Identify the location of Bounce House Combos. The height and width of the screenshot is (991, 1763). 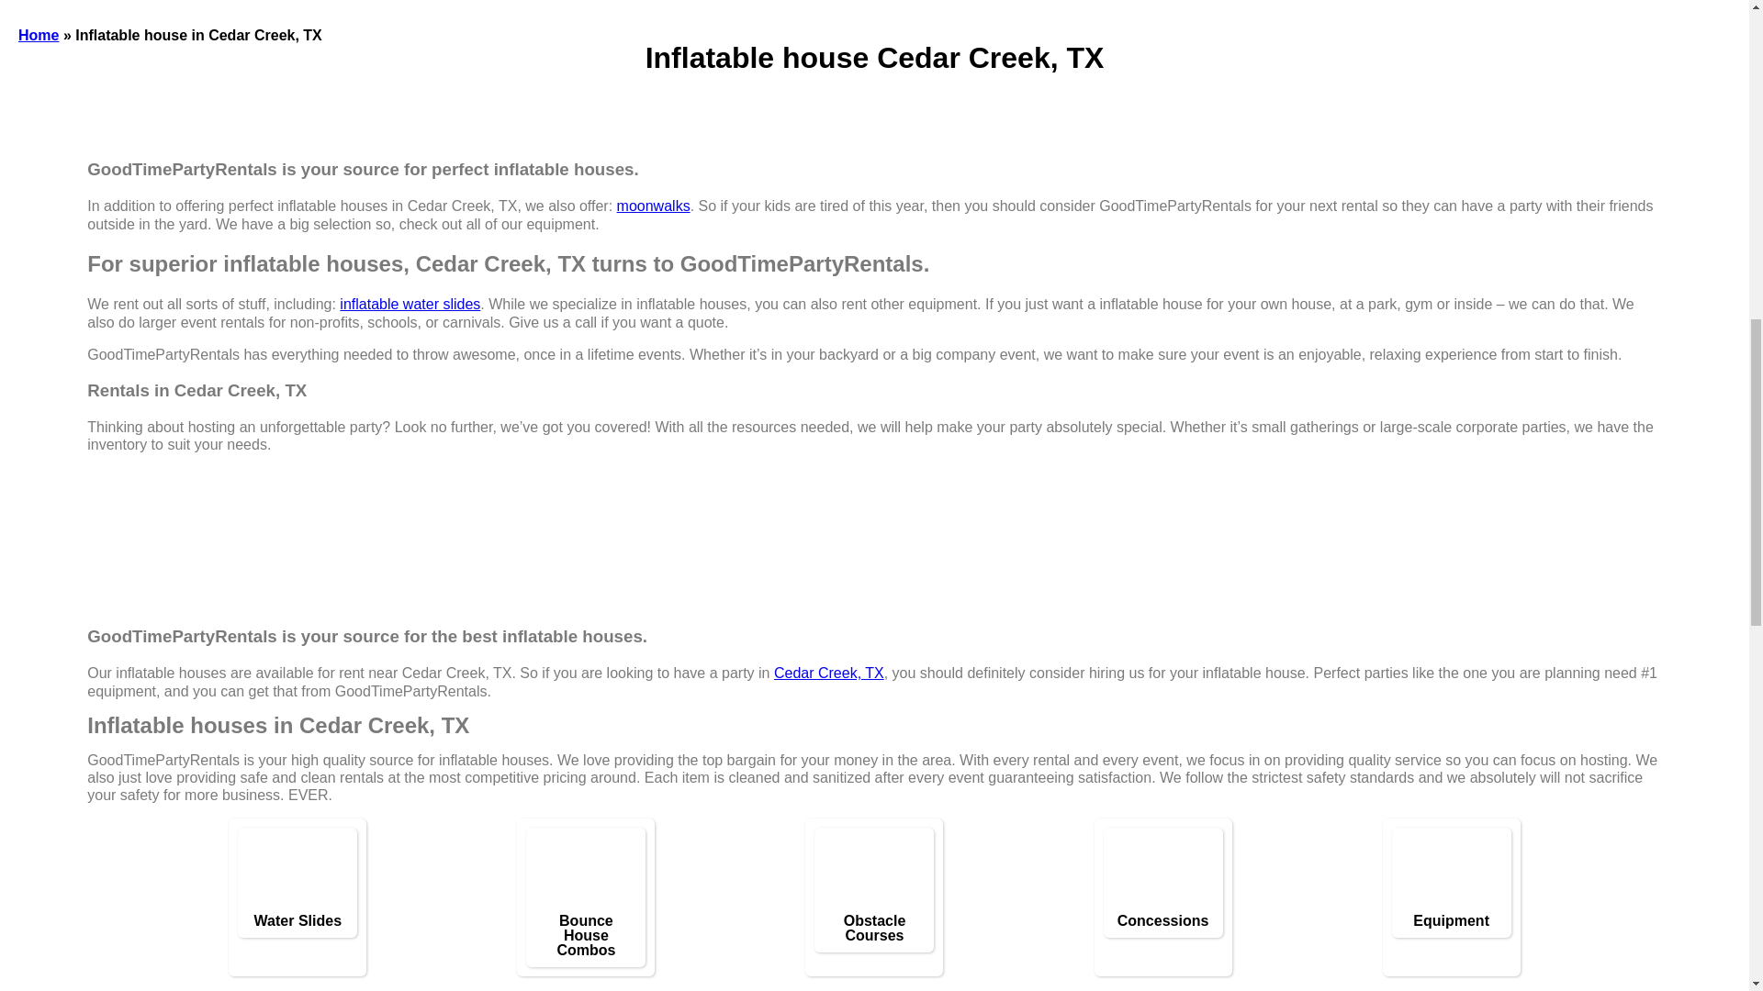
(590, 874).